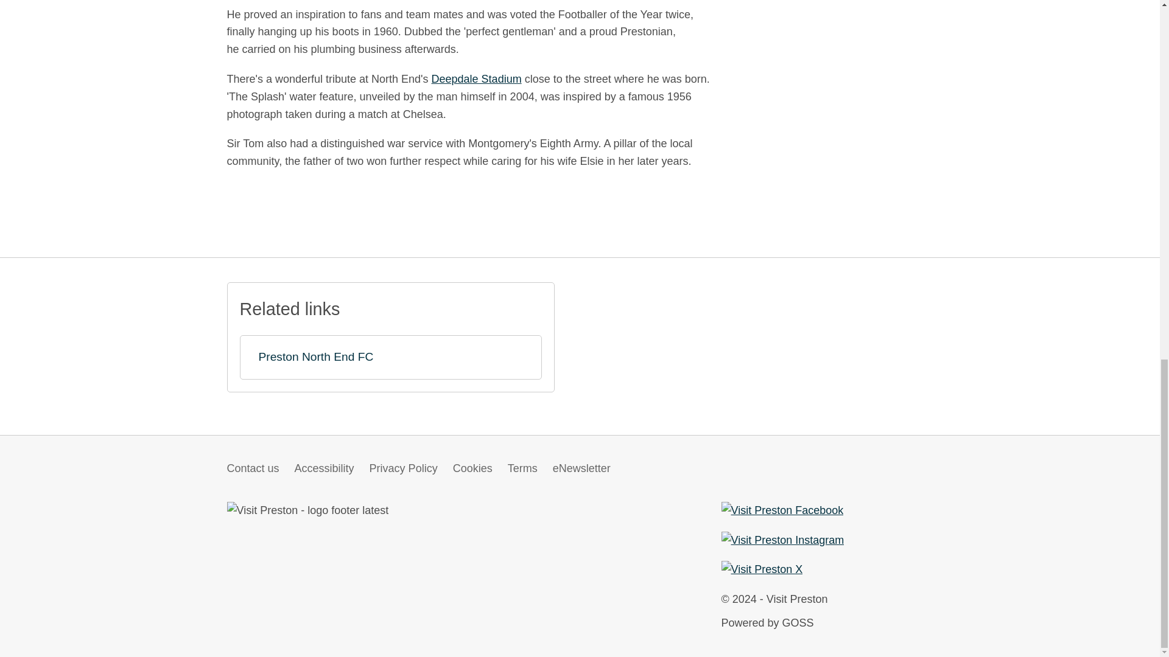 This screenshot has width=1169, height=657. What do you see at coordinates (476, 79) in the screenshot?
I see `Deepdale Stadium` at bounding box center [476, 79].